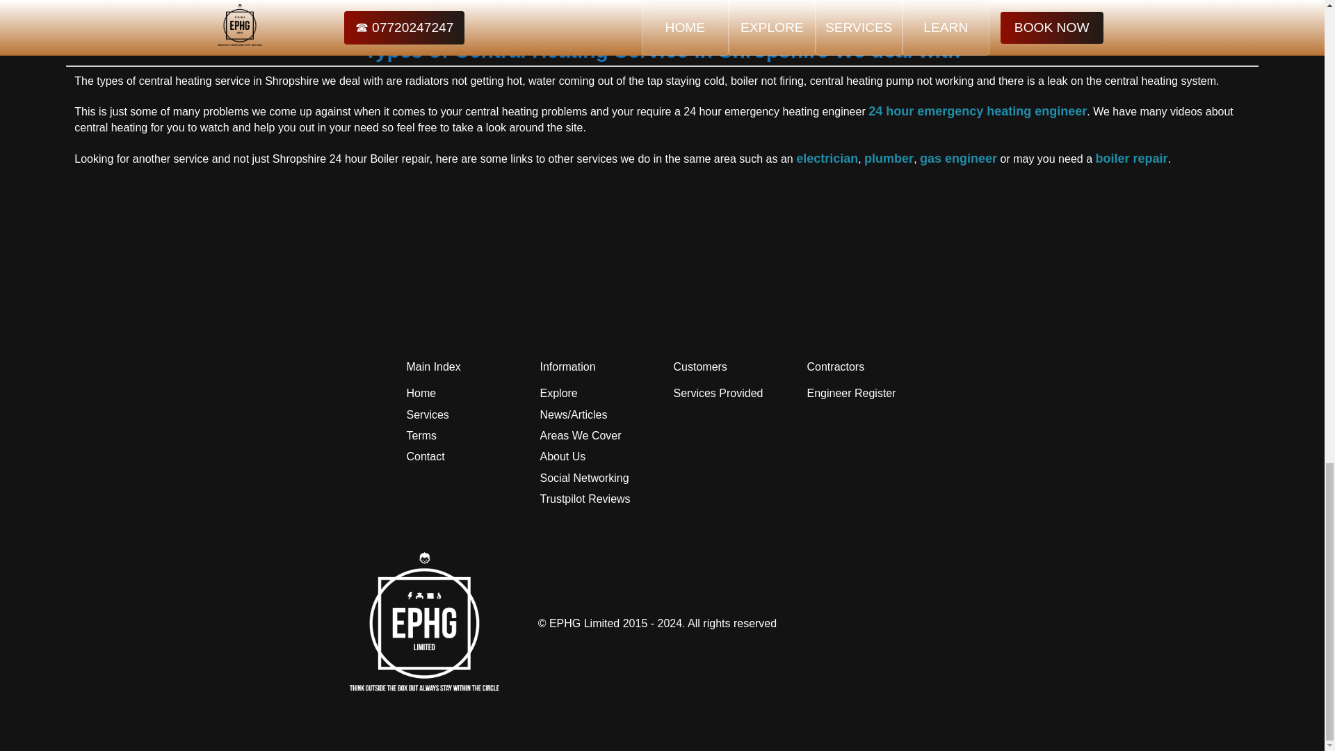 The width and height of the screenshot is (1335, 751). What do you see at coordinates (421, 435) in the screenshot?
I see `Terms` at bounding box center [421, 435].